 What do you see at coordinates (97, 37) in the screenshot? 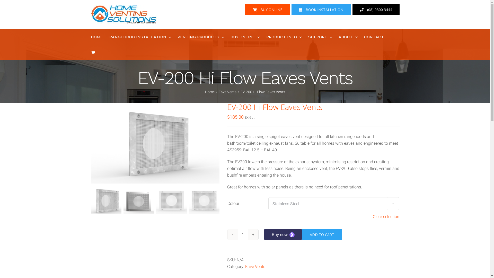
I see `HOME` at bounding box center [97, 37].